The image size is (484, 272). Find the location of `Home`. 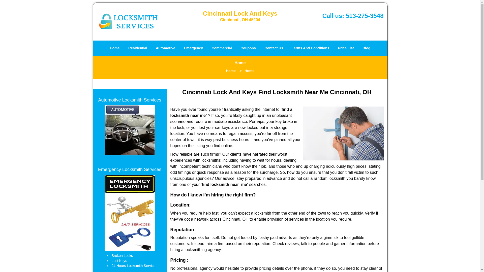

Home is located at coordinates (114, 48).